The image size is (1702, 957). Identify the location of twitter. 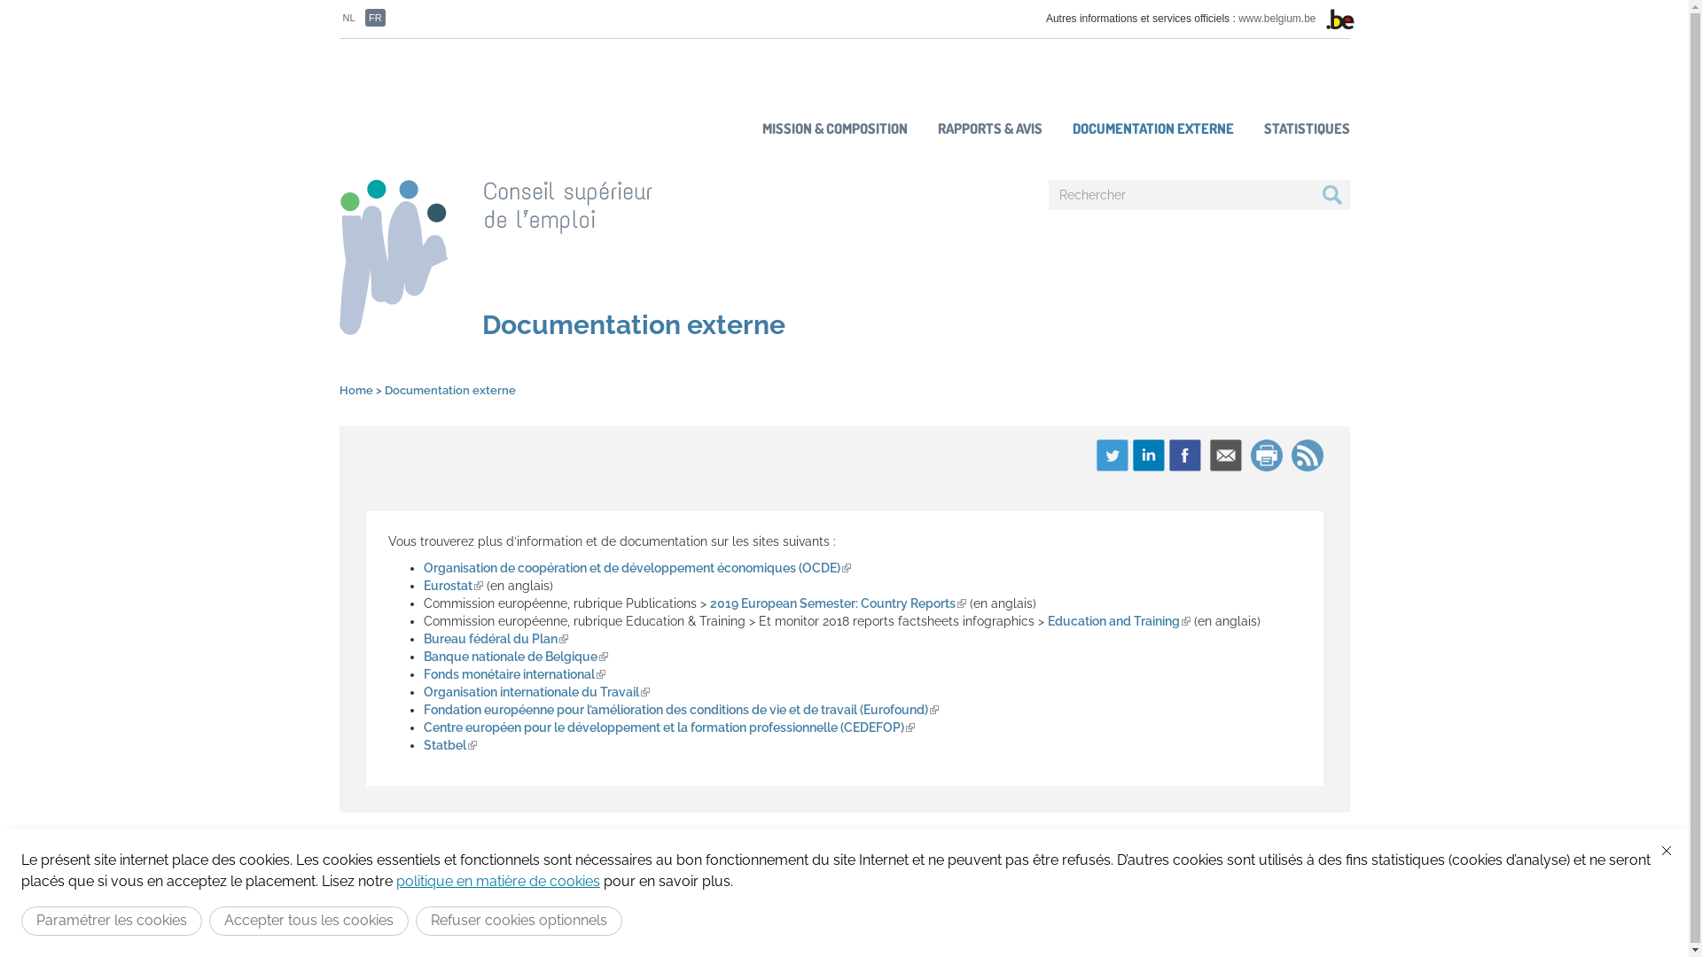
(1112, 455).